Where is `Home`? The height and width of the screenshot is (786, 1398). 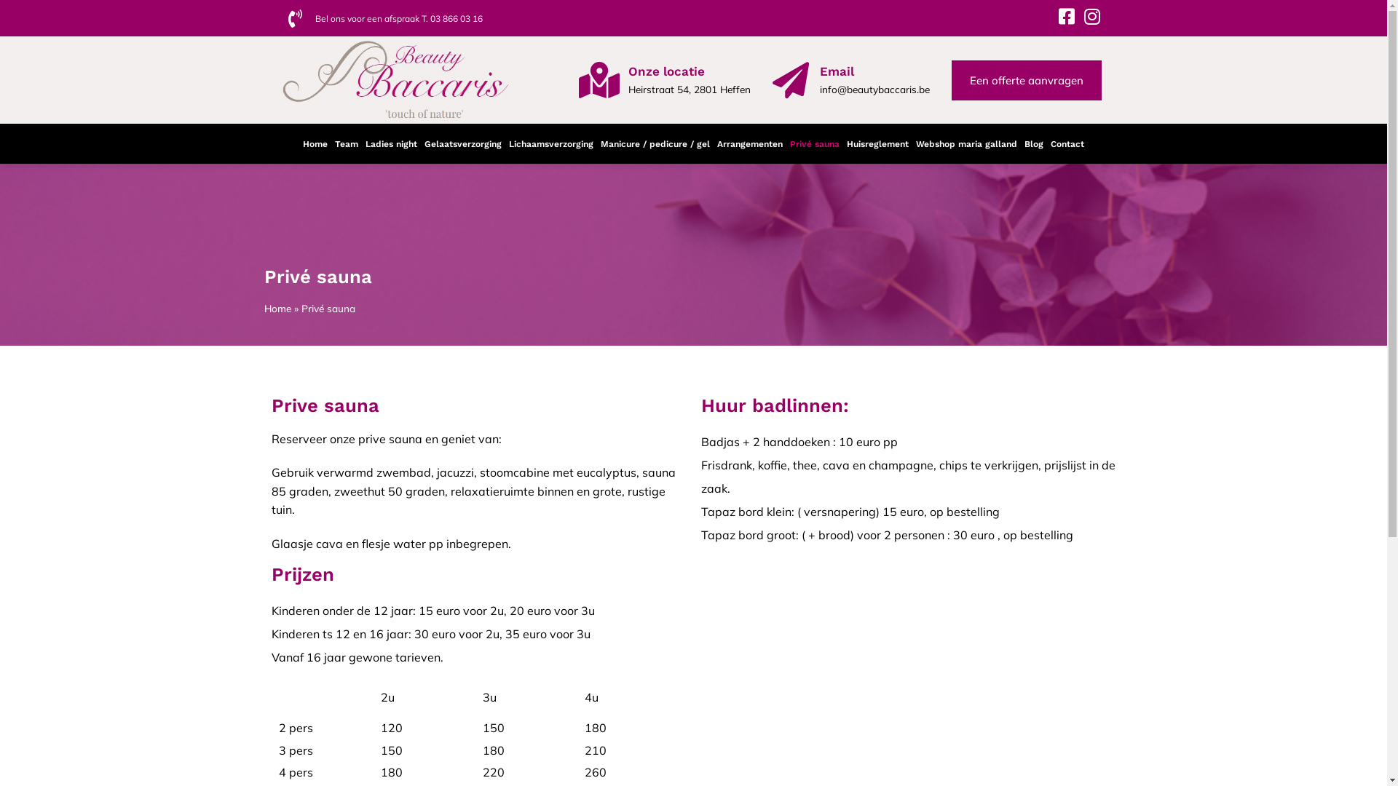 Home is located at coordinates (277, 309).